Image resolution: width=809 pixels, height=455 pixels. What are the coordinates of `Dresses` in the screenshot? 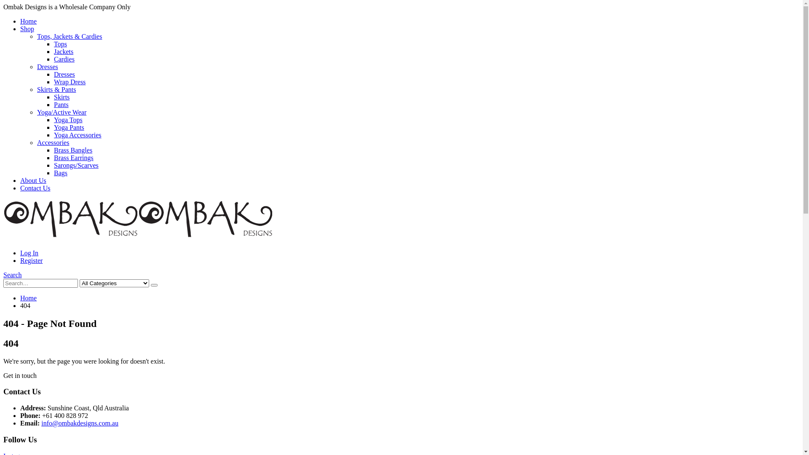 It's located at (48, 67).